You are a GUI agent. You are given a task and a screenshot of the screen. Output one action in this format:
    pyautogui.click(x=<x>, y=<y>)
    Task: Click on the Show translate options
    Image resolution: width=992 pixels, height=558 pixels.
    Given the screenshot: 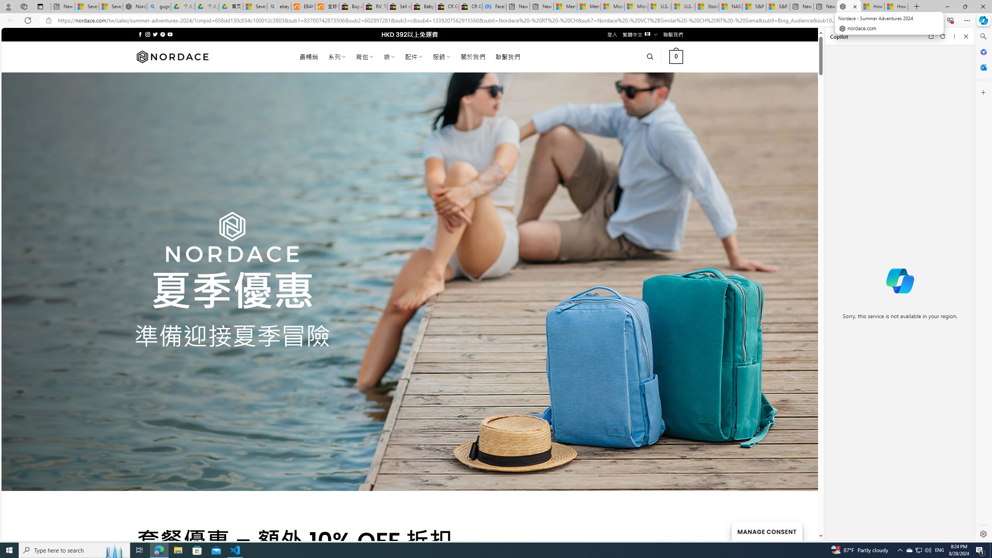 What is the action you would take?
    pyautogui.click(x=849, y=21)
    